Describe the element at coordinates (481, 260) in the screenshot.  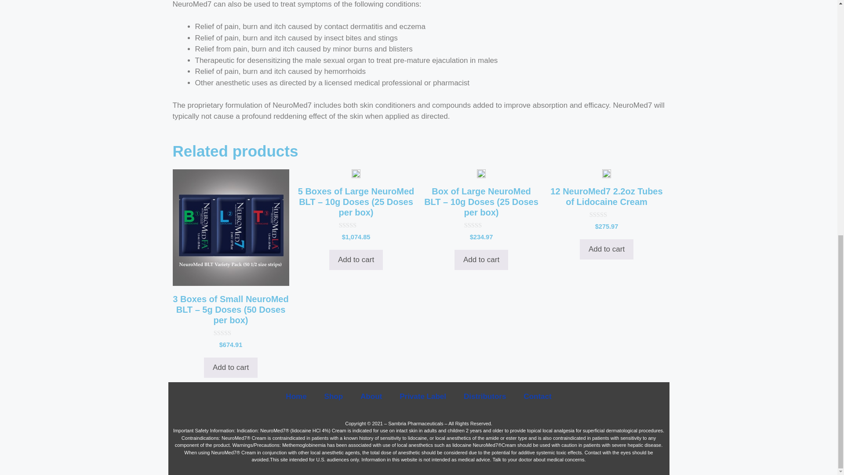
I see `Add to cart` at that location.